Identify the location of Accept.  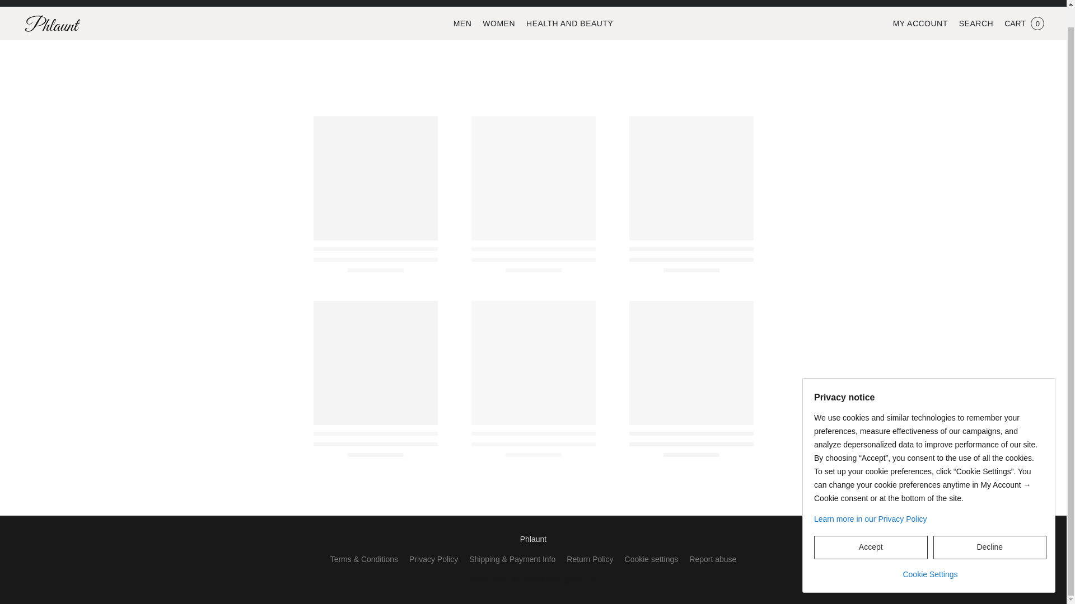
(870, 527).